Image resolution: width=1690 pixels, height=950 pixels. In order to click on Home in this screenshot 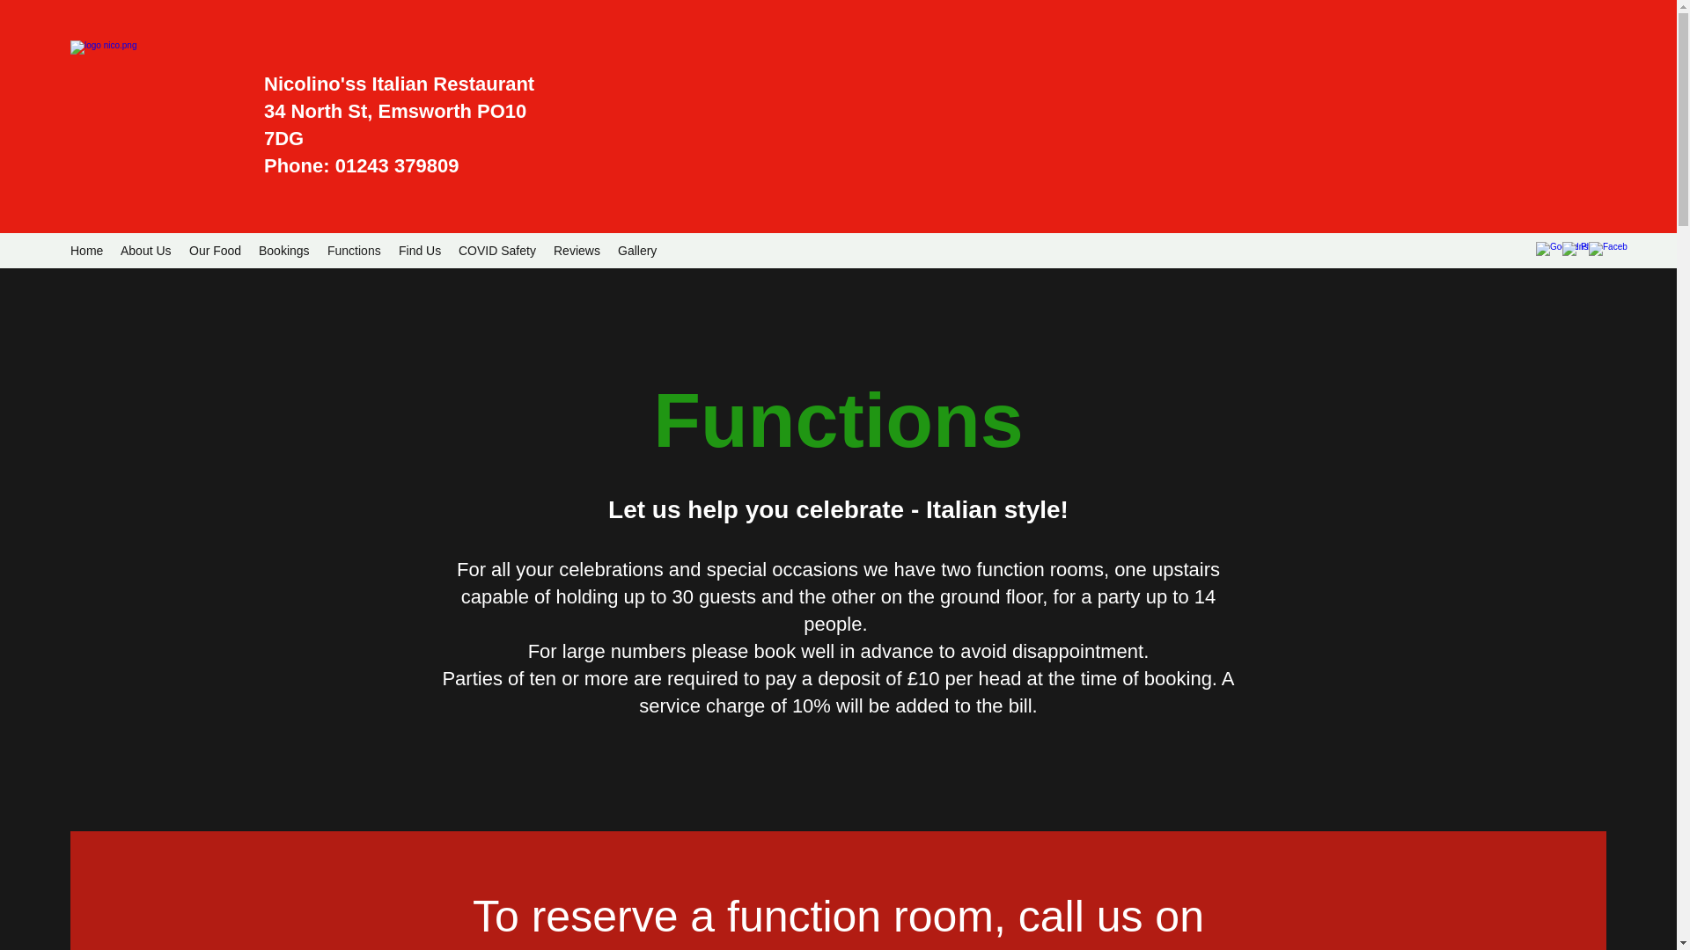, I will do `click(86, 251)`.